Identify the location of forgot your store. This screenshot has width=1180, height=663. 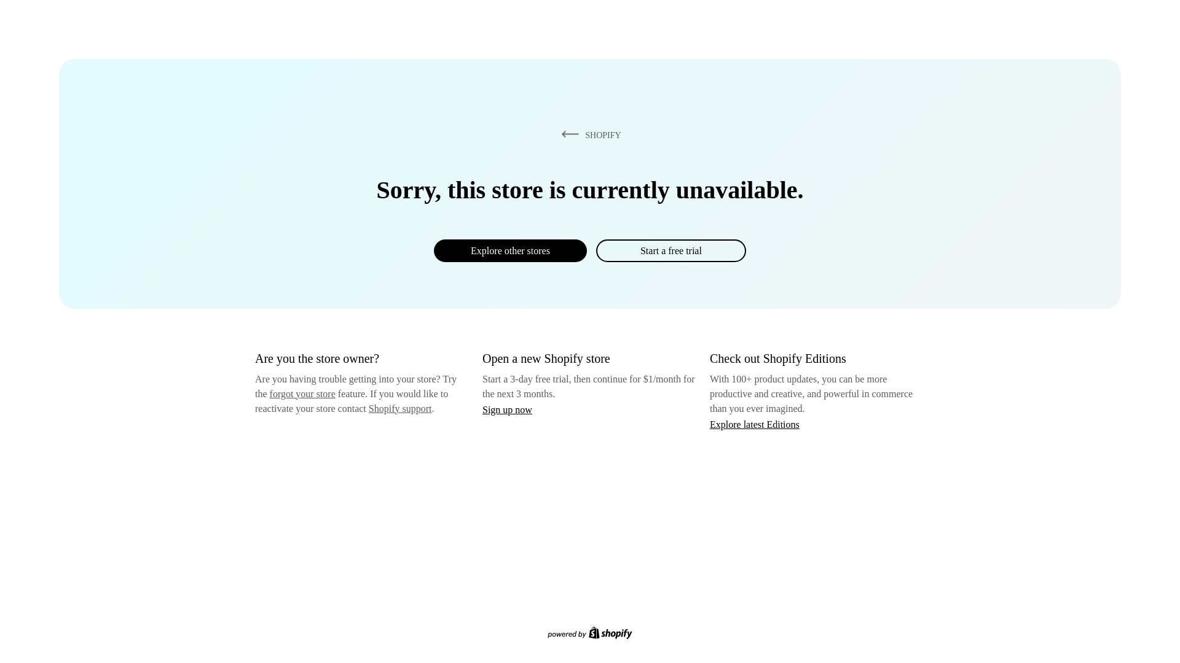
(302, 394).